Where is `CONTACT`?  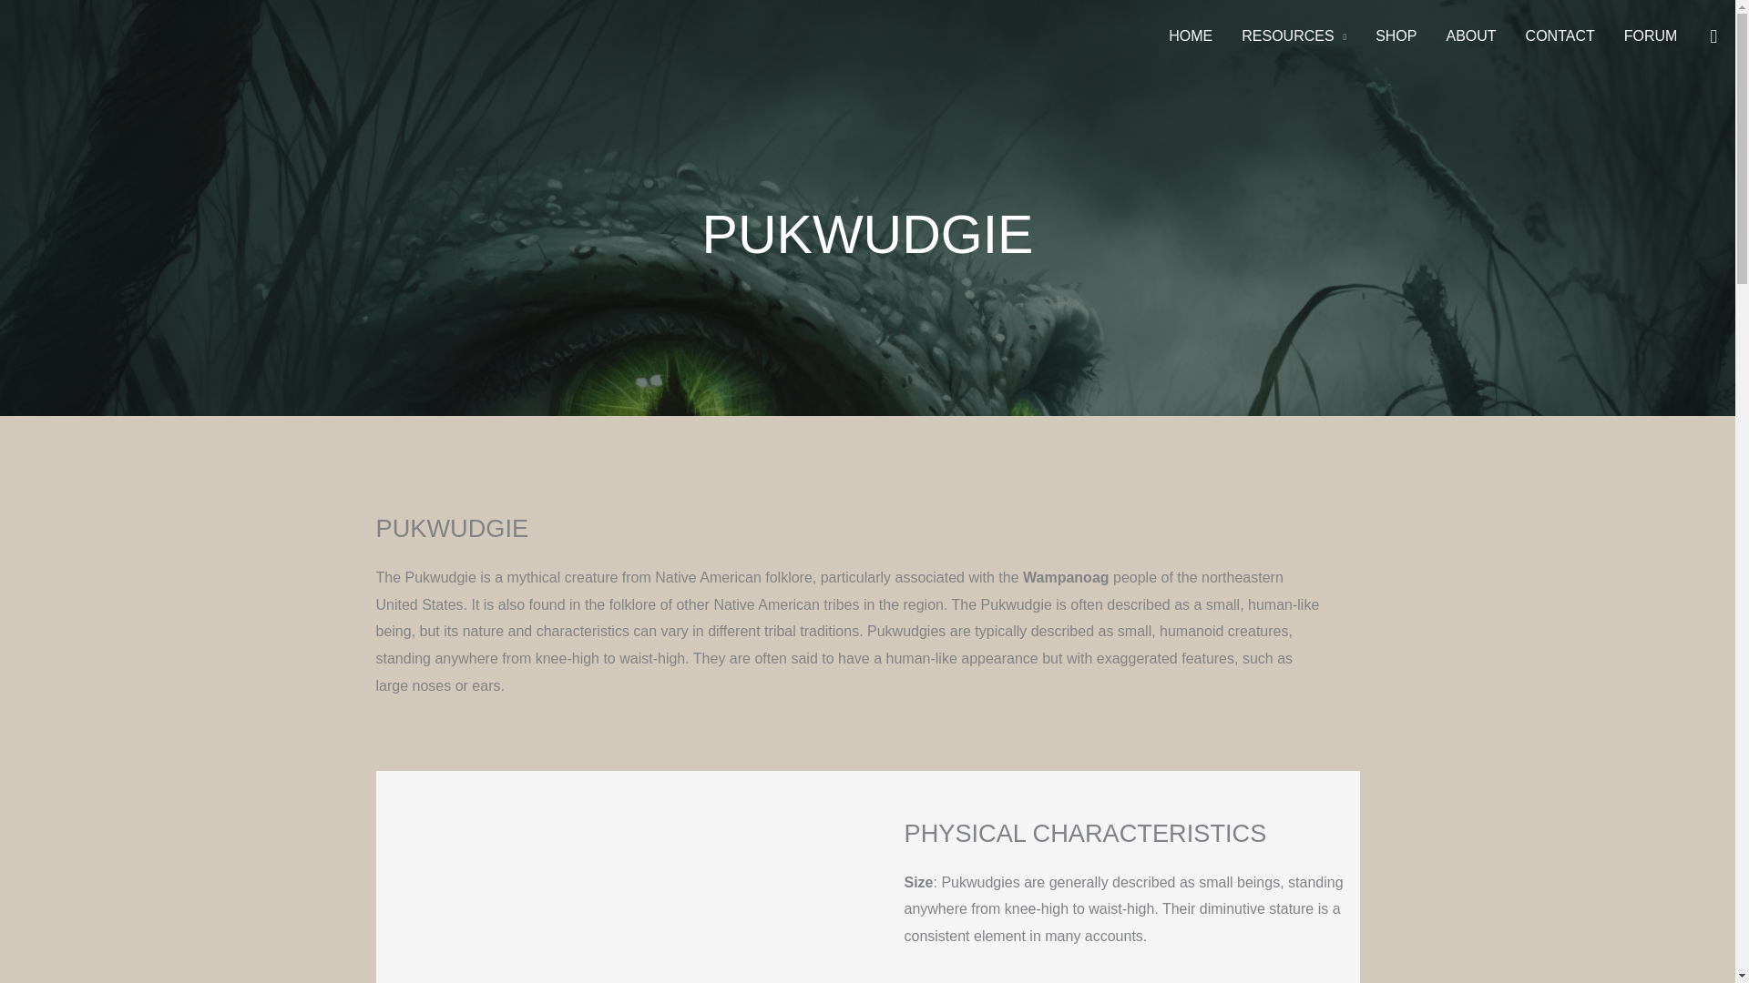
CONTACT is located at coordinates (1560, 36).